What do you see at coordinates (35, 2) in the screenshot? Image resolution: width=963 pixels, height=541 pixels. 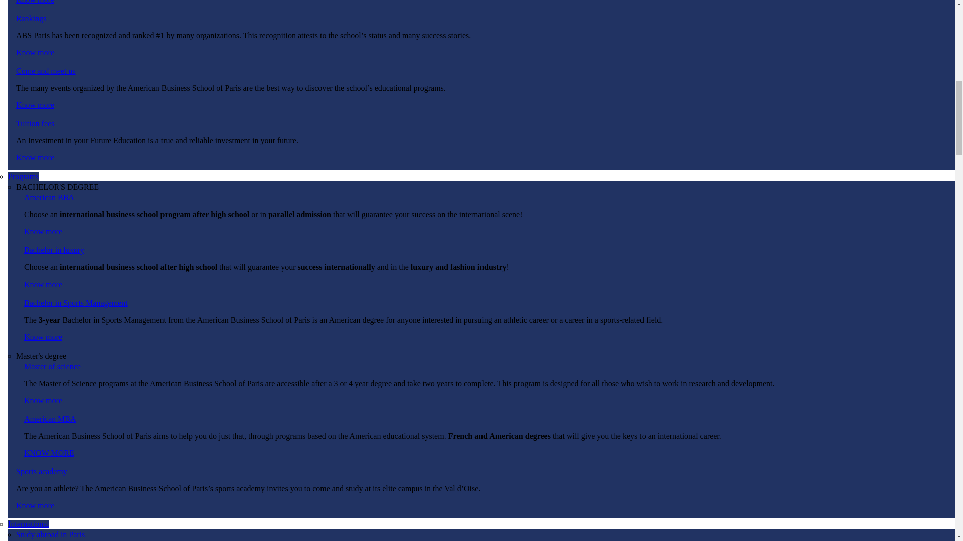 I see `Know more` at bounding box center [35, 2].